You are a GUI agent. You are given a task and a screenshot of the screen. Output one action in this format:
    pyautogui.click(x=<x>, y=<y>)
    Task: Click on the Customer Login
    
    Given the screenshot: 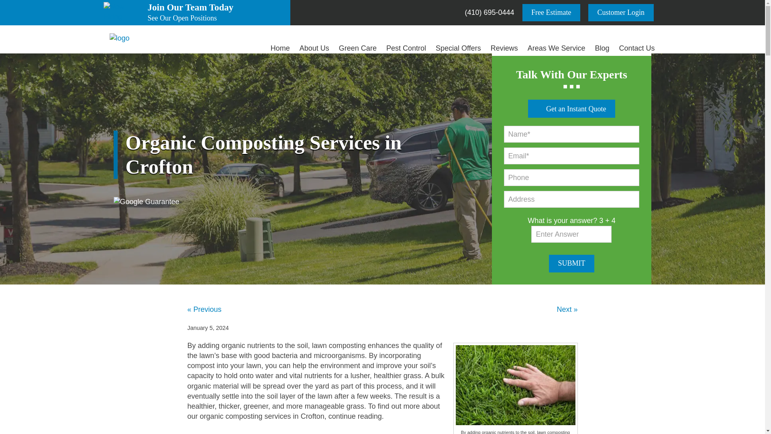 What is the action you would take?
    pyautogui.click(x=217, y=13)
    